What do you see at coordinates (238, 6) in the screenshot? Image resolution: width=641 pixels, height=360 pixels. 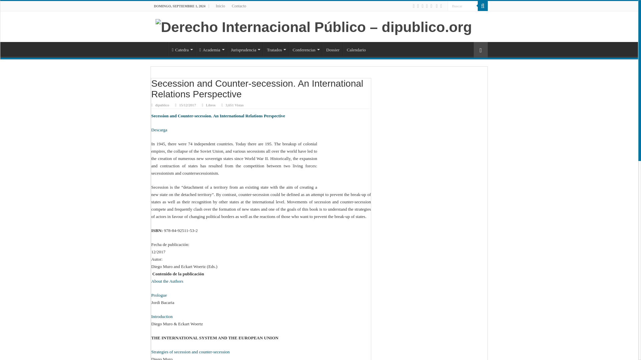 I see `Contacto` at bounding box center [238, 6].